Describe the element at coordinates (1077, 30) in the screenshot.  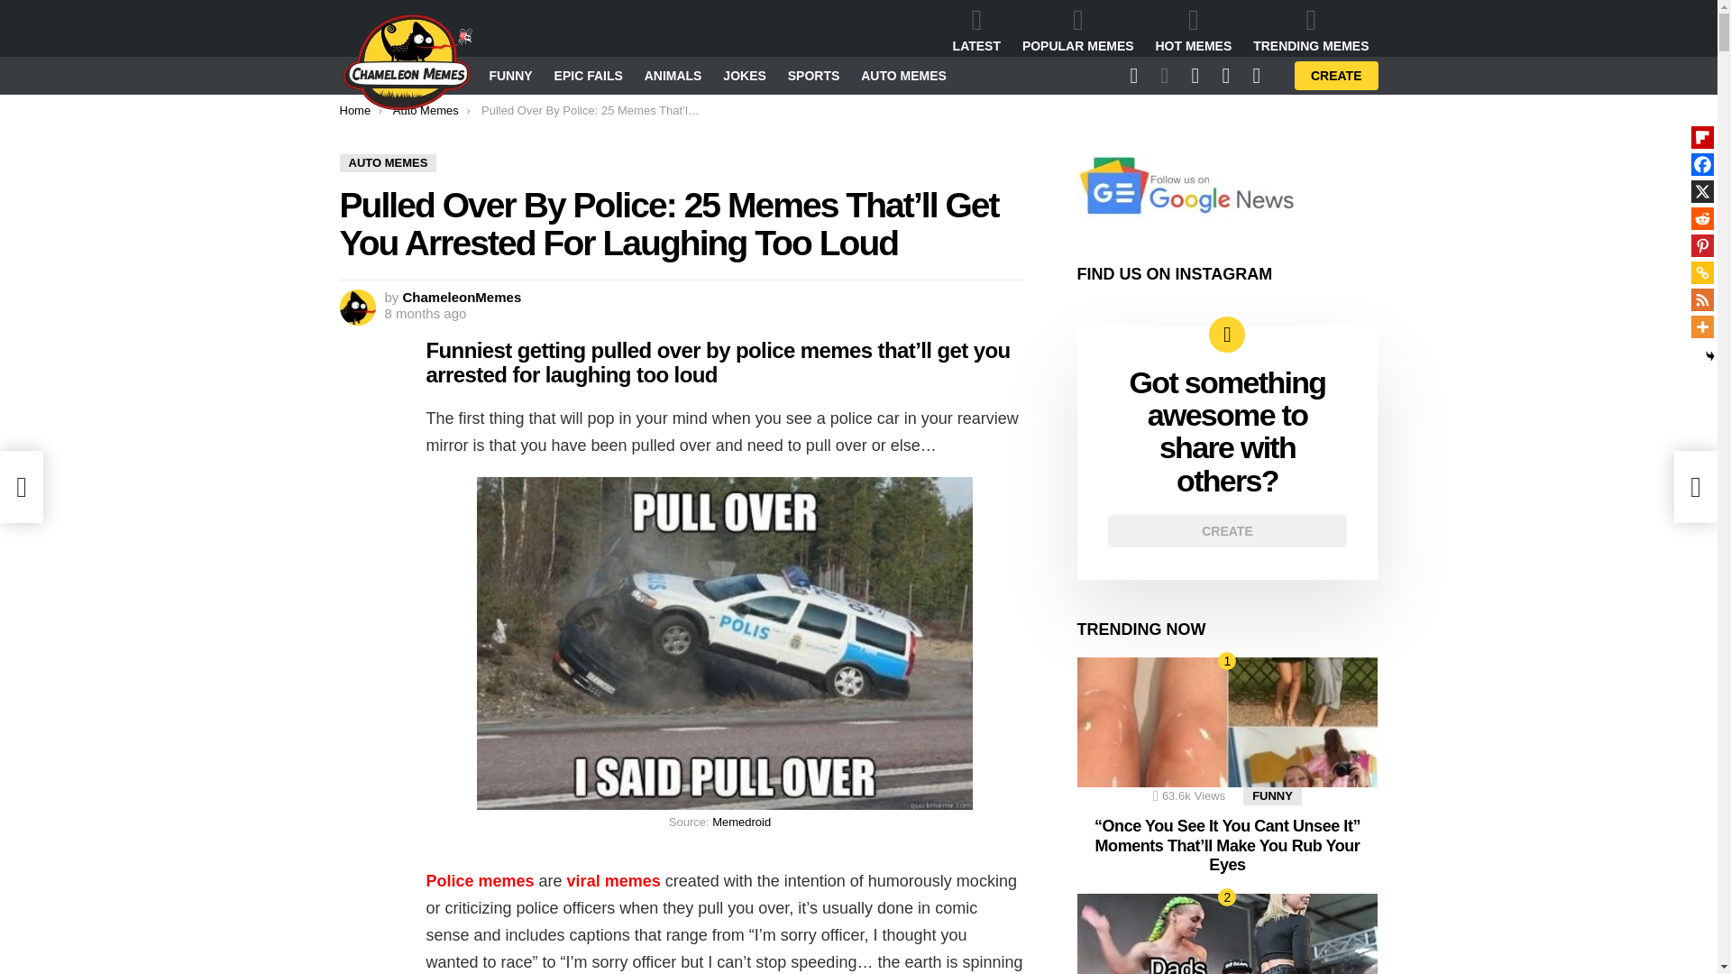
I see `POPULAR MEMES` at that location.